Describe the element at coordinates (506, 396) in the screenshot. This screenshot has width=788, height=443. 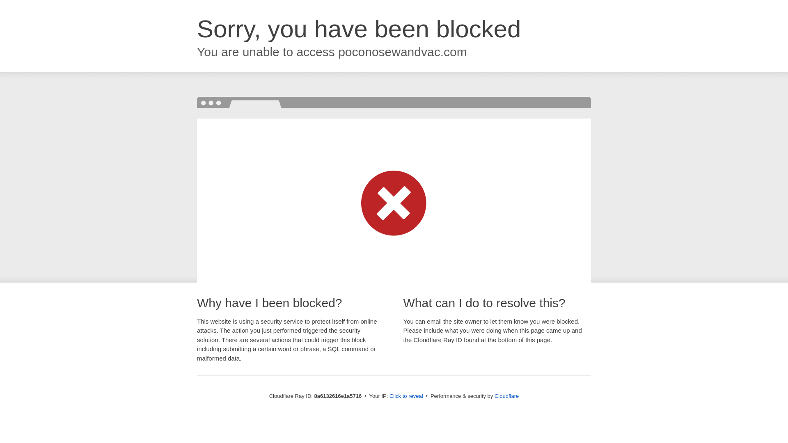
I see `Cloudflare` at that location.